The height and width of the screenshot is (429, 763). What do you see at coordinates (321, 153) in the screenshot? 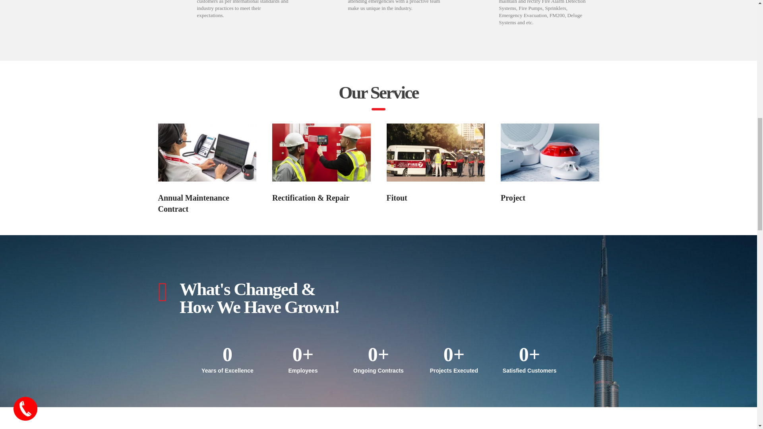
I see `AMC` at bounding box center [321, 153].